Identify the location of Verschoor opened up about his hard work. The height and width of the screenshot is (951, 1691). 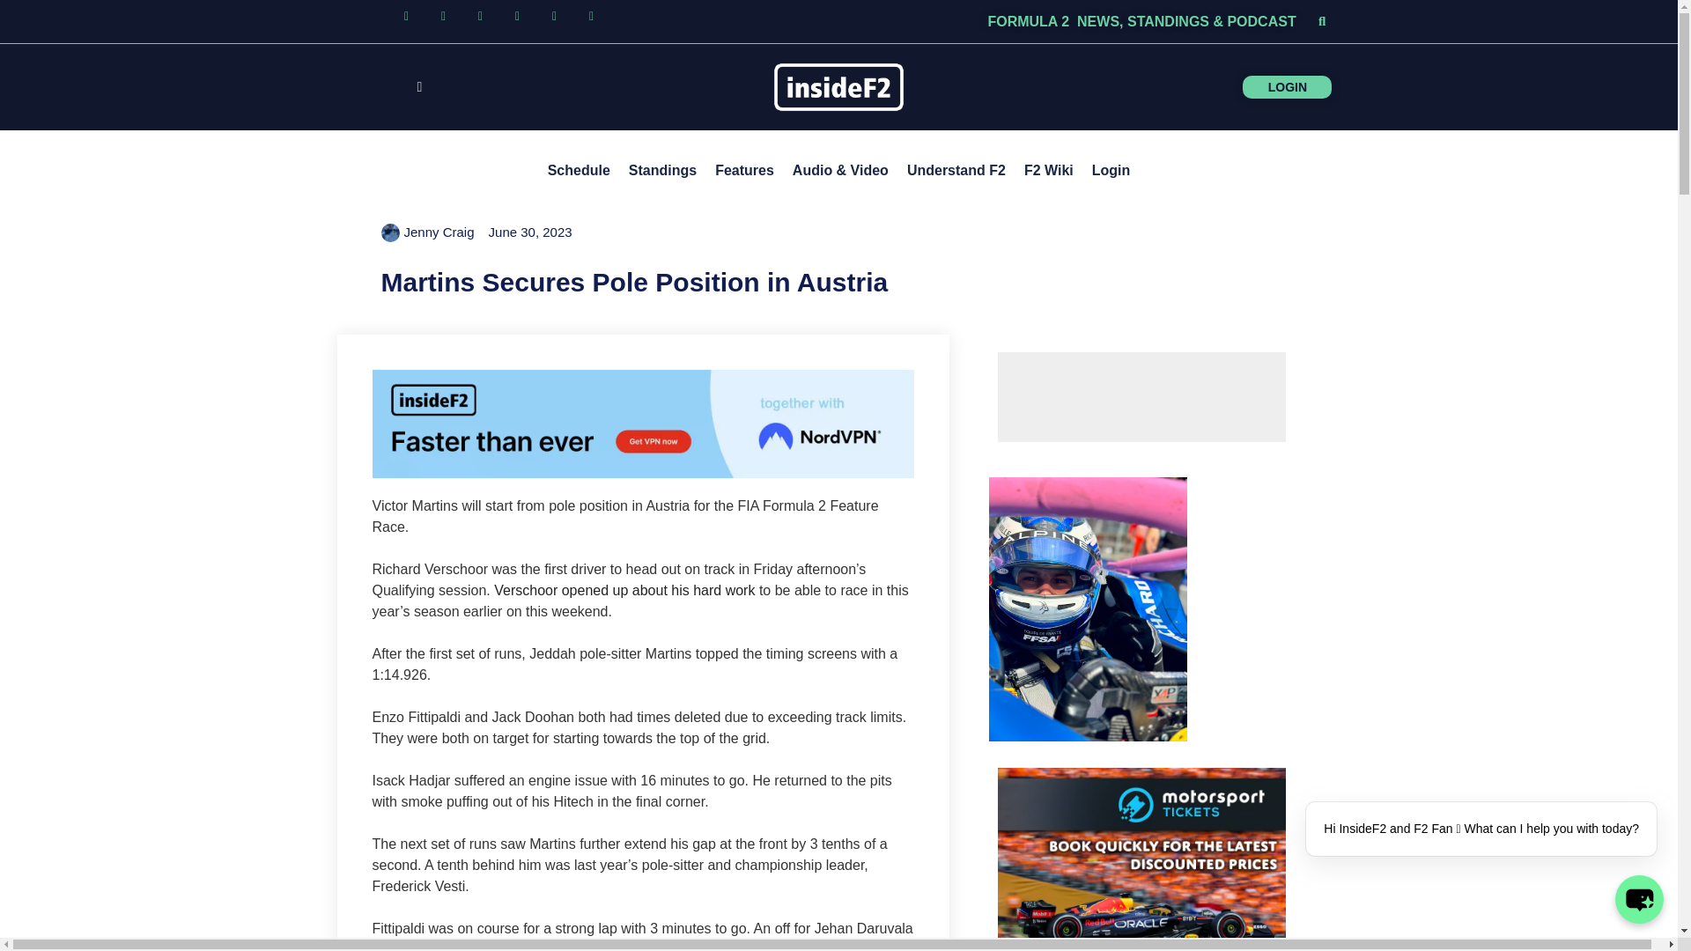
(626, 590).